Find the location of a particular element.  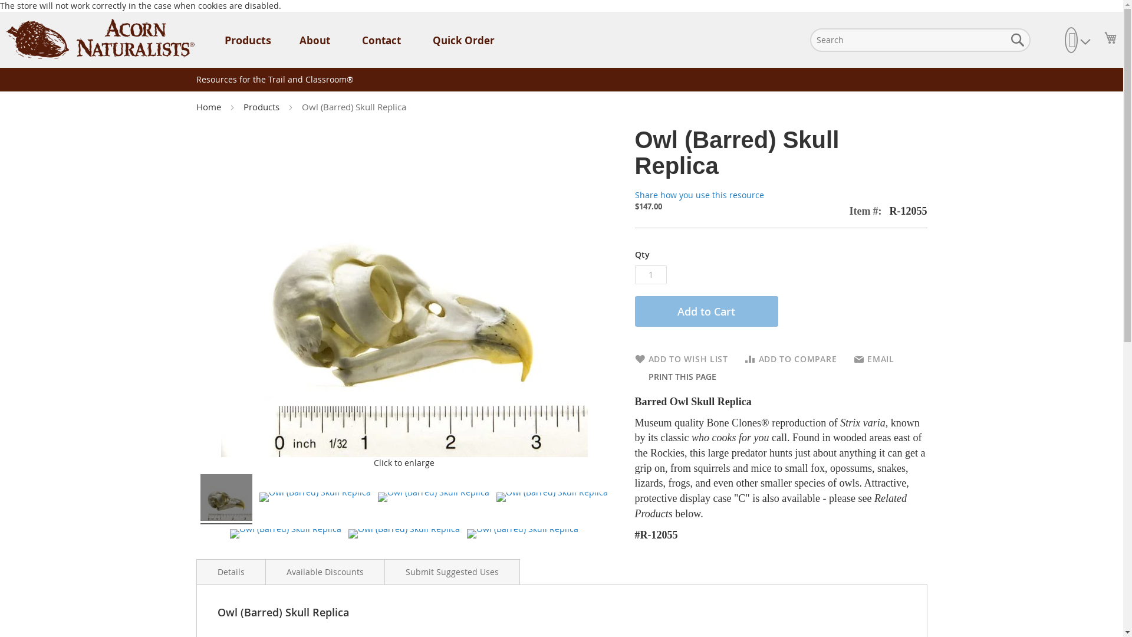

EMAIL is located at coordinates (874, 359).